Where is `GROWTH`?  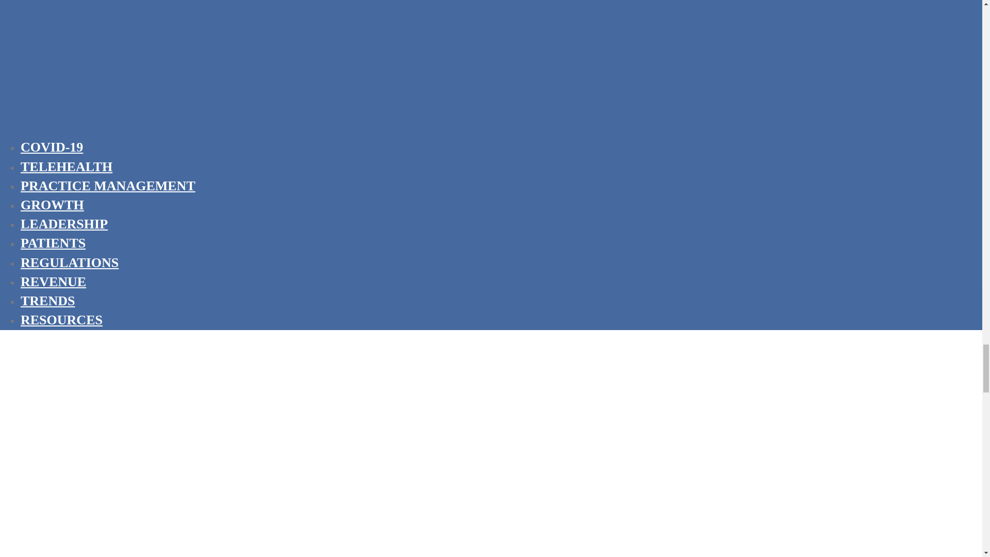 GROWTH is located at coordinates (53, 205).